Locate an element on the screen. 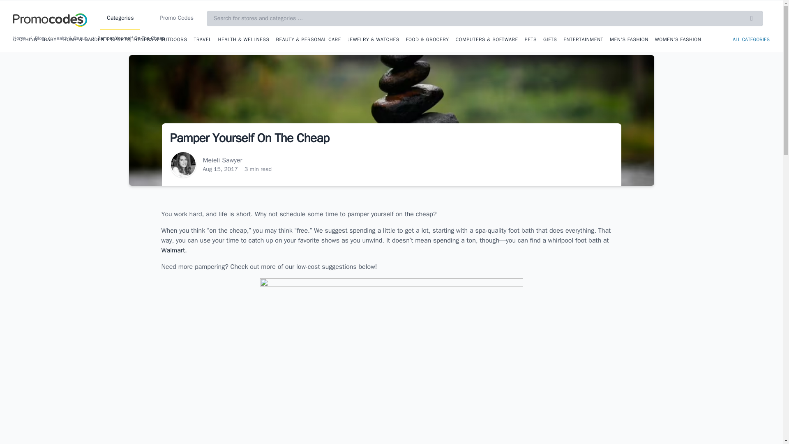  Home is located at coordinates (21, 38).